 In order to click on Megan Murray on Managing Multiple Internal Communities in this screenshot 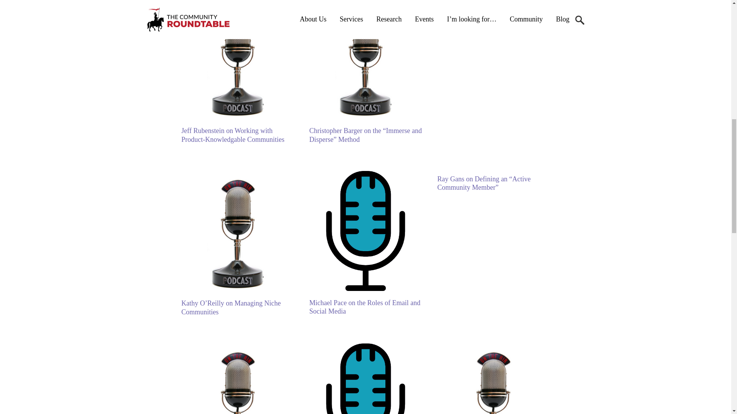, I will do `click(490, 11)`.